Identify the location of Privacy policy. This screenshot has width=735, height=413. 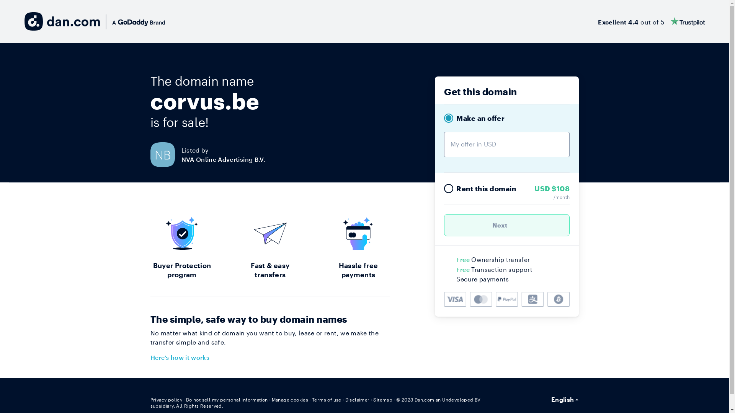
(166, 400).